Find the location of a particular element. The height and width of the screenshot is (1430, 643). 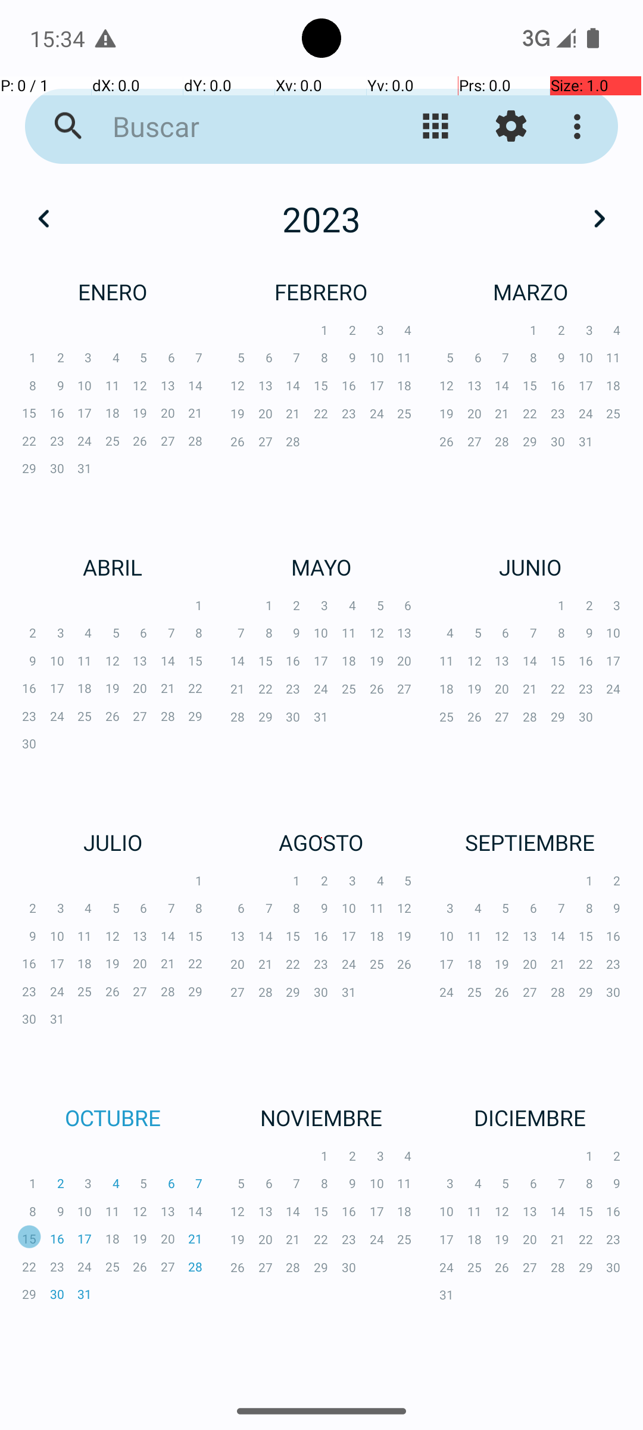

JULIO is located at coordinates (113, 843).